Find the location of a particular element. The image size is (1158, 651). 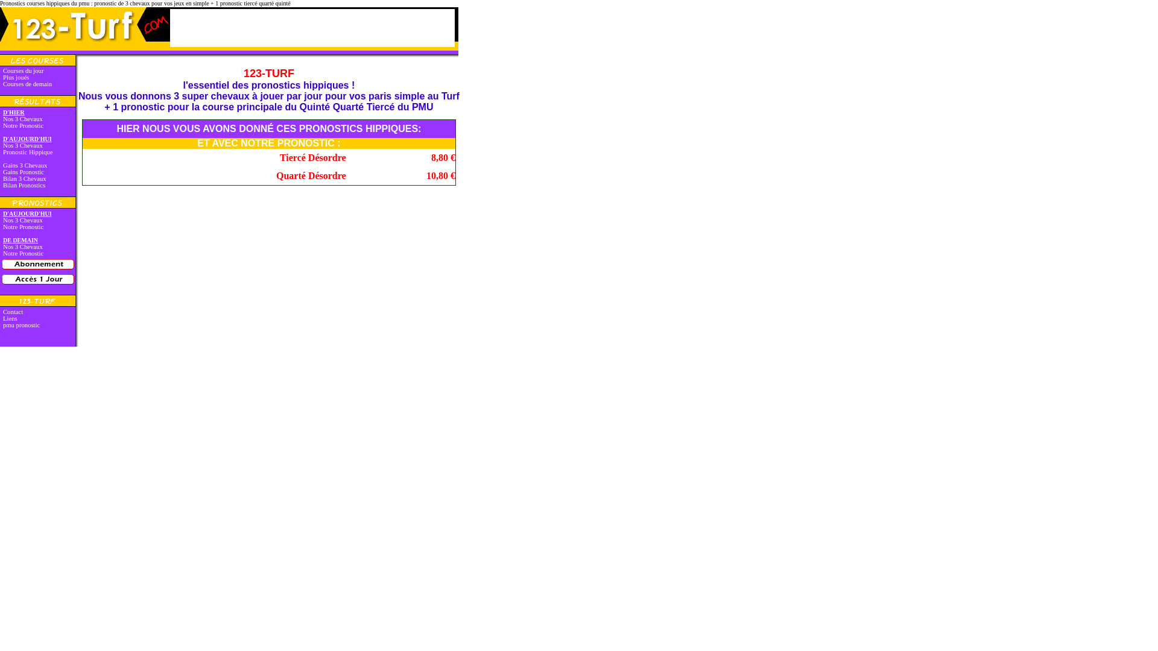

Contact is located at coordinates (13, 312).